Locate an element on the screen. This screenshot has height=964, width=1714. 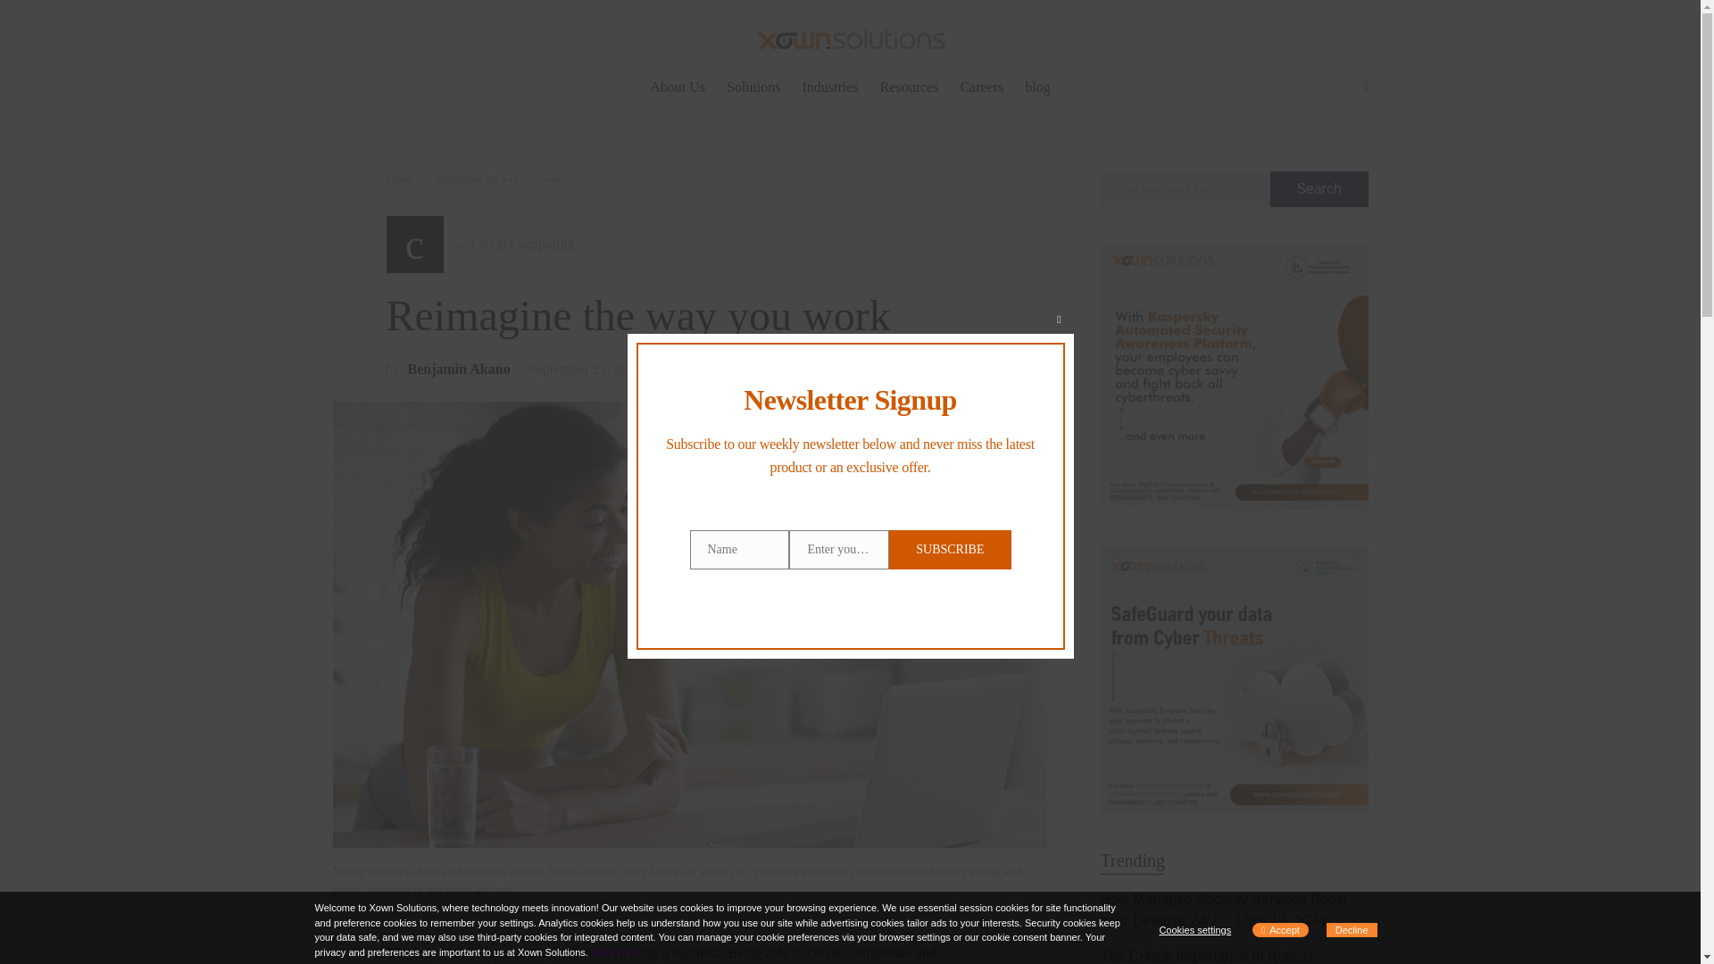
Home is located at coordinates (830, 87).